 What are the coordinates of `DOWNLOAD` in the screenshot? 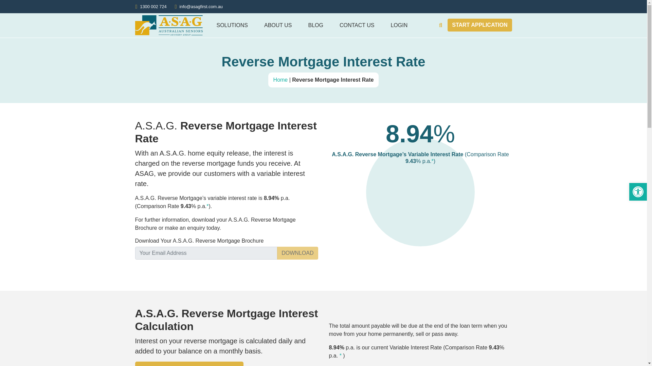 It's located at (297, 253).